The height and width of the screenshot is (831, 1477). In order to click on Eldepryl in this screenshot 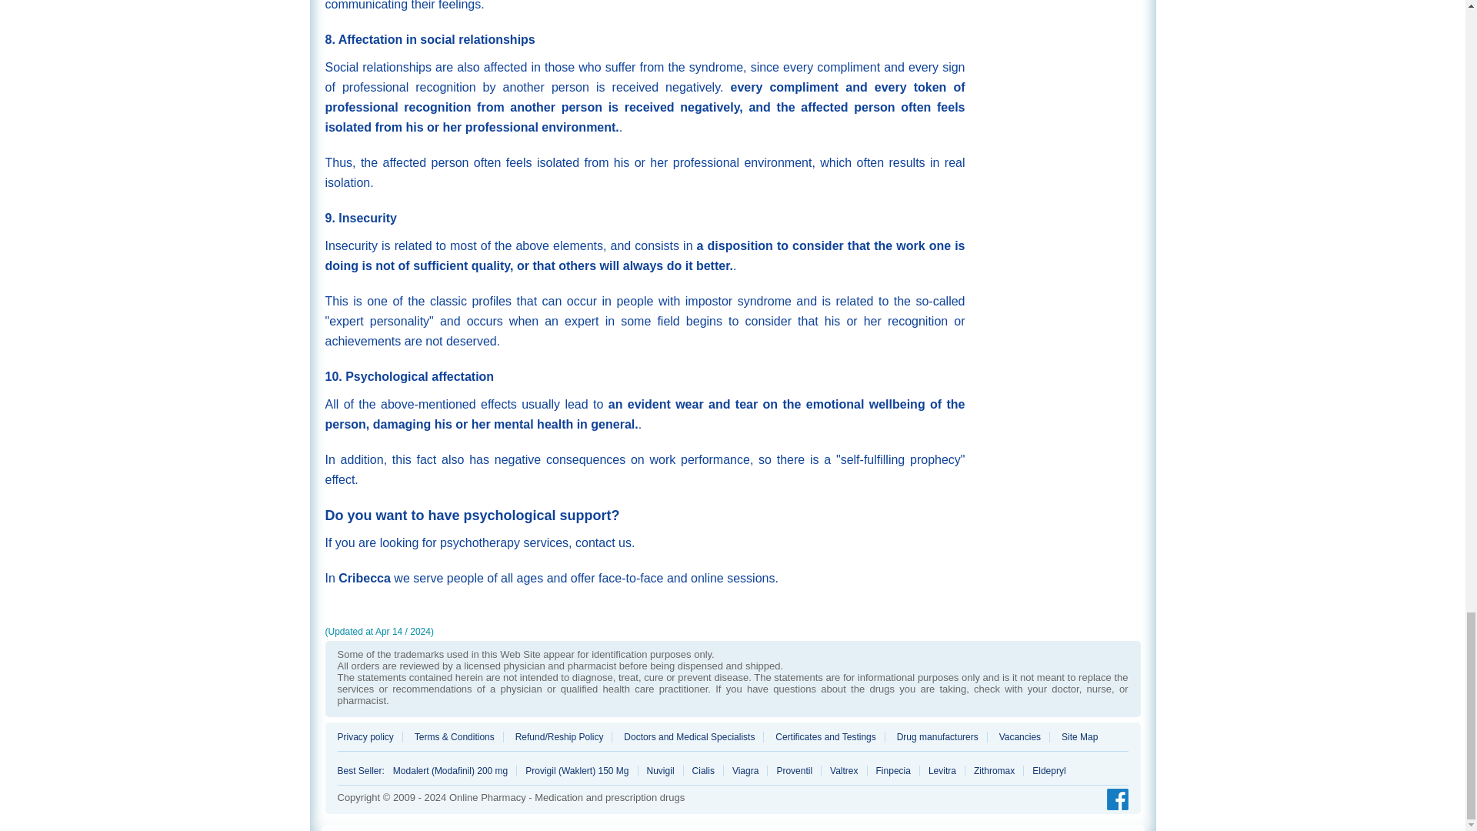, I will do `click(1044, 770)`.